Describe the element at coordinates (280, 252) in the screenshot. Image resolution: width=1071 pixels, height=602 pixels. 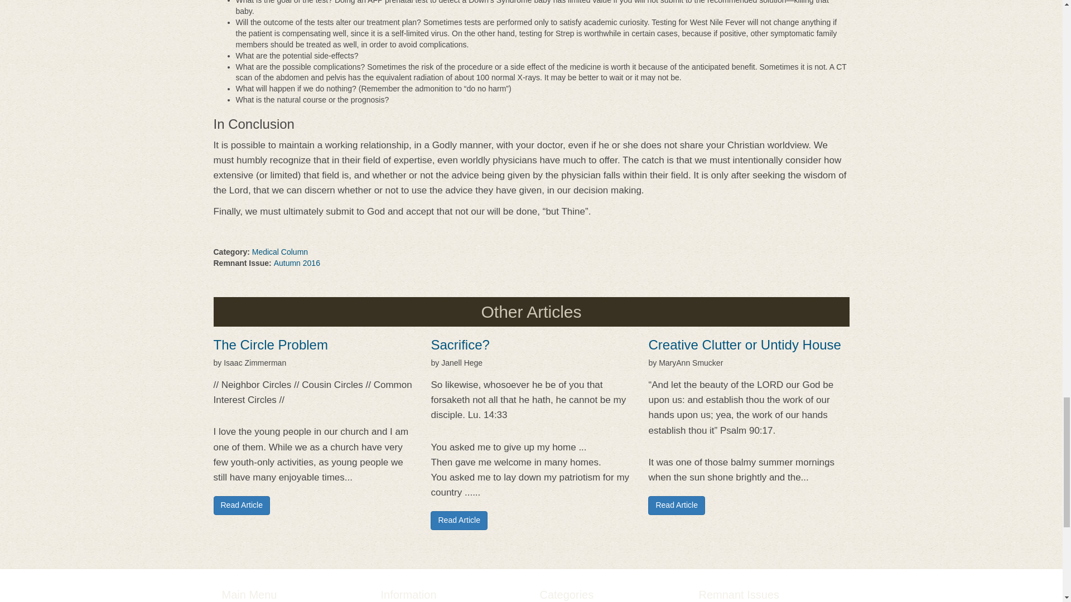
I see `Medical Column` at that location.